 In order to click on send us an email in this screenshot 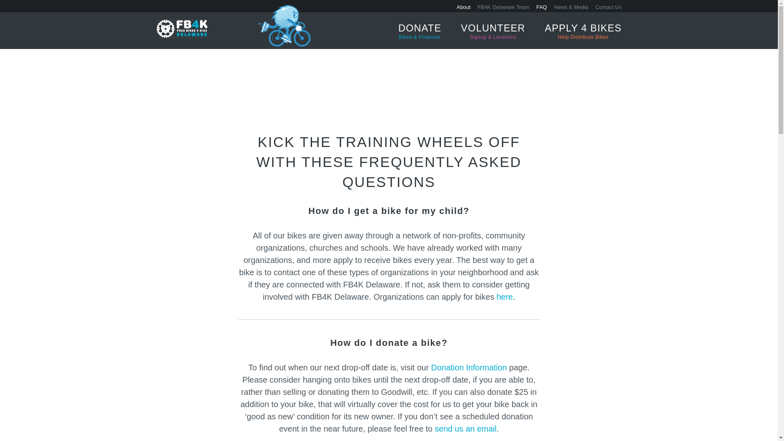, I will do `click(465, 428)`.